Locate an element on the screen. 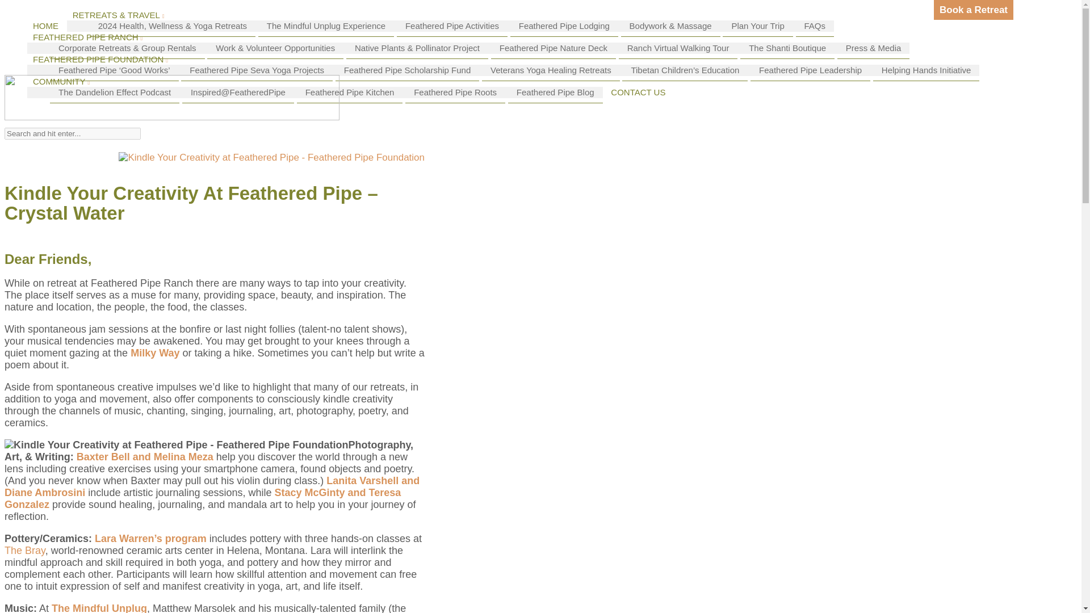 The width and height of the screenshot is (1090, 613). Feathered Pipe Nature Deck is located at coordinates (553, 48).